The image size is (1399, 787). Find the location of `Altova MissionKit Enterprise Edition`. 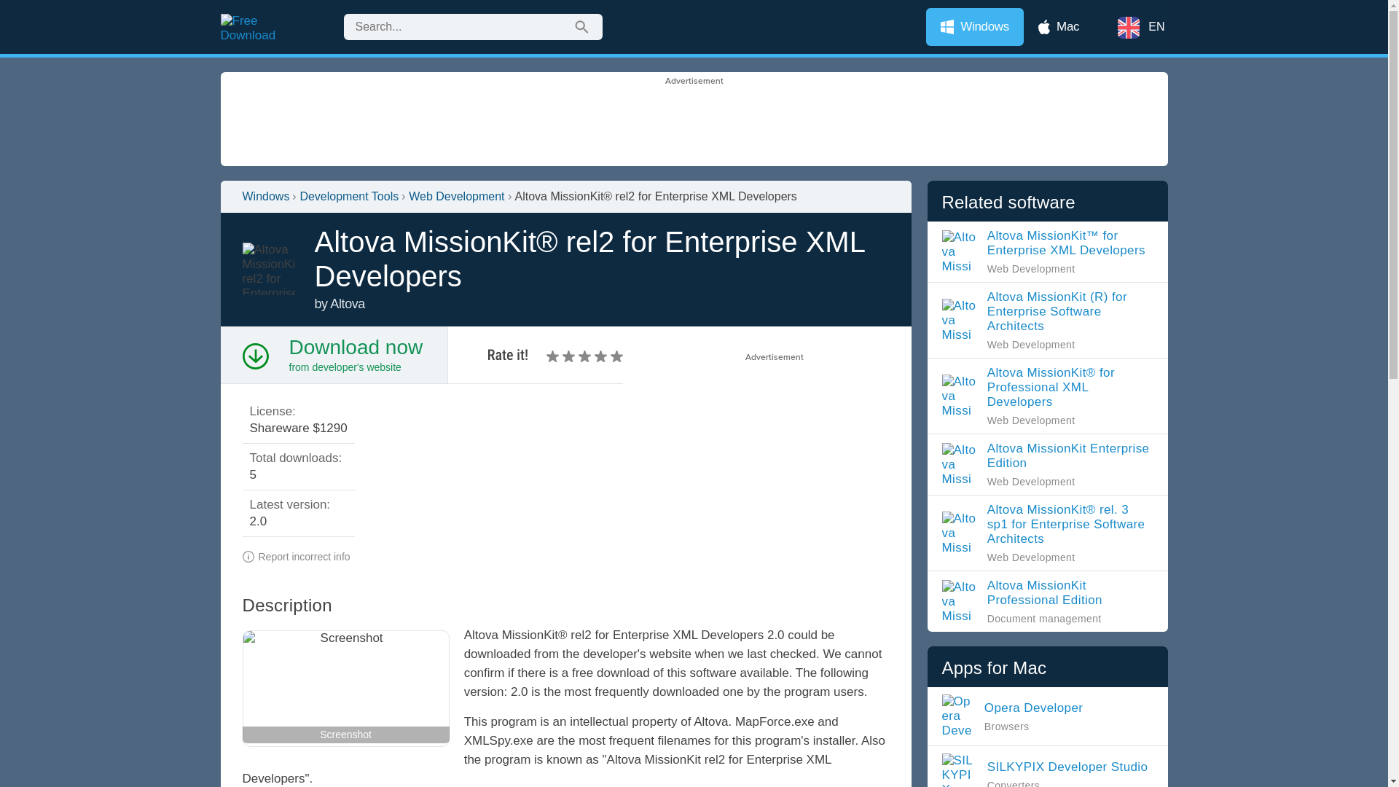

Altova MissionKit Enterprise Edition is located at coordinates (1059, 26).